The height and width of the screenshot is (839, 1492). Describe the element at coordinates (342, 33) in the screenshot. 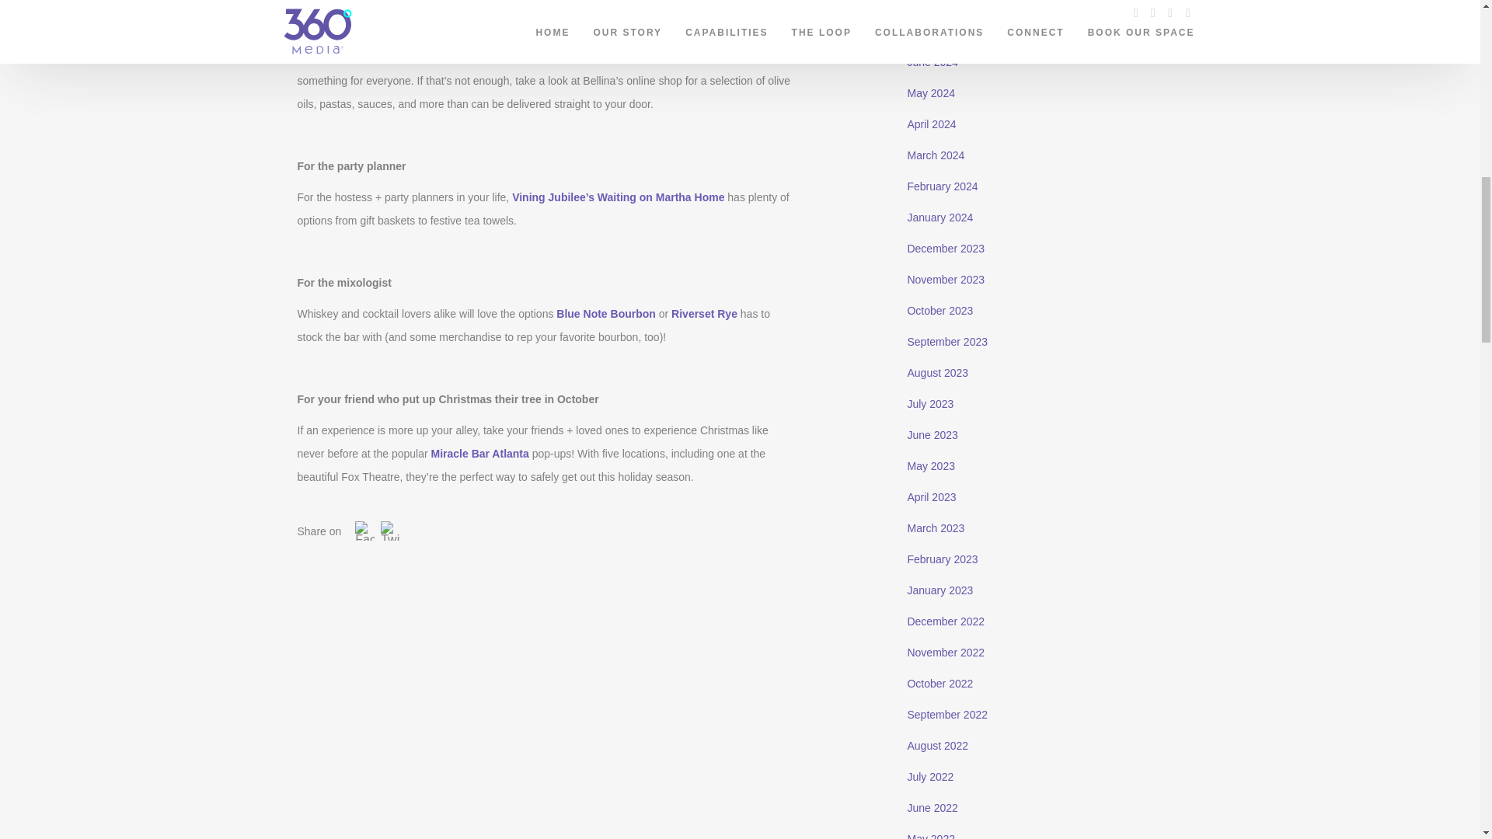

I see `Bellina Alimentari` at that location.